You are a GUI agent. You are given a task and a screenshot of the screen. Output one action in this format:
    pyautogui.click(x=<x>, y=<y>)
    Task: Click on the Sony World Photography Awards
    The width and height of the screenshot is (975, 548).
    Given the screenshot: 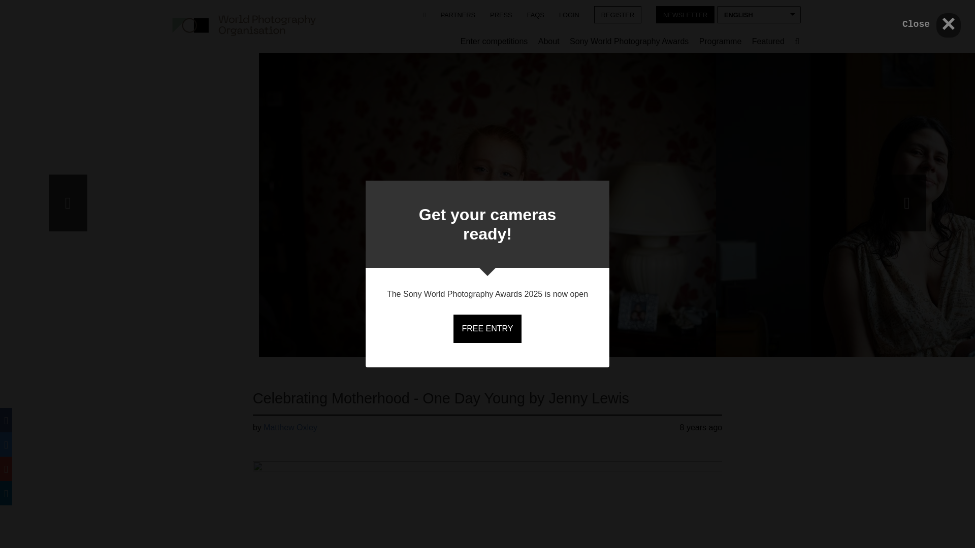 What is the action you would take?
    pyautogui.click(x=629, y=42)
    